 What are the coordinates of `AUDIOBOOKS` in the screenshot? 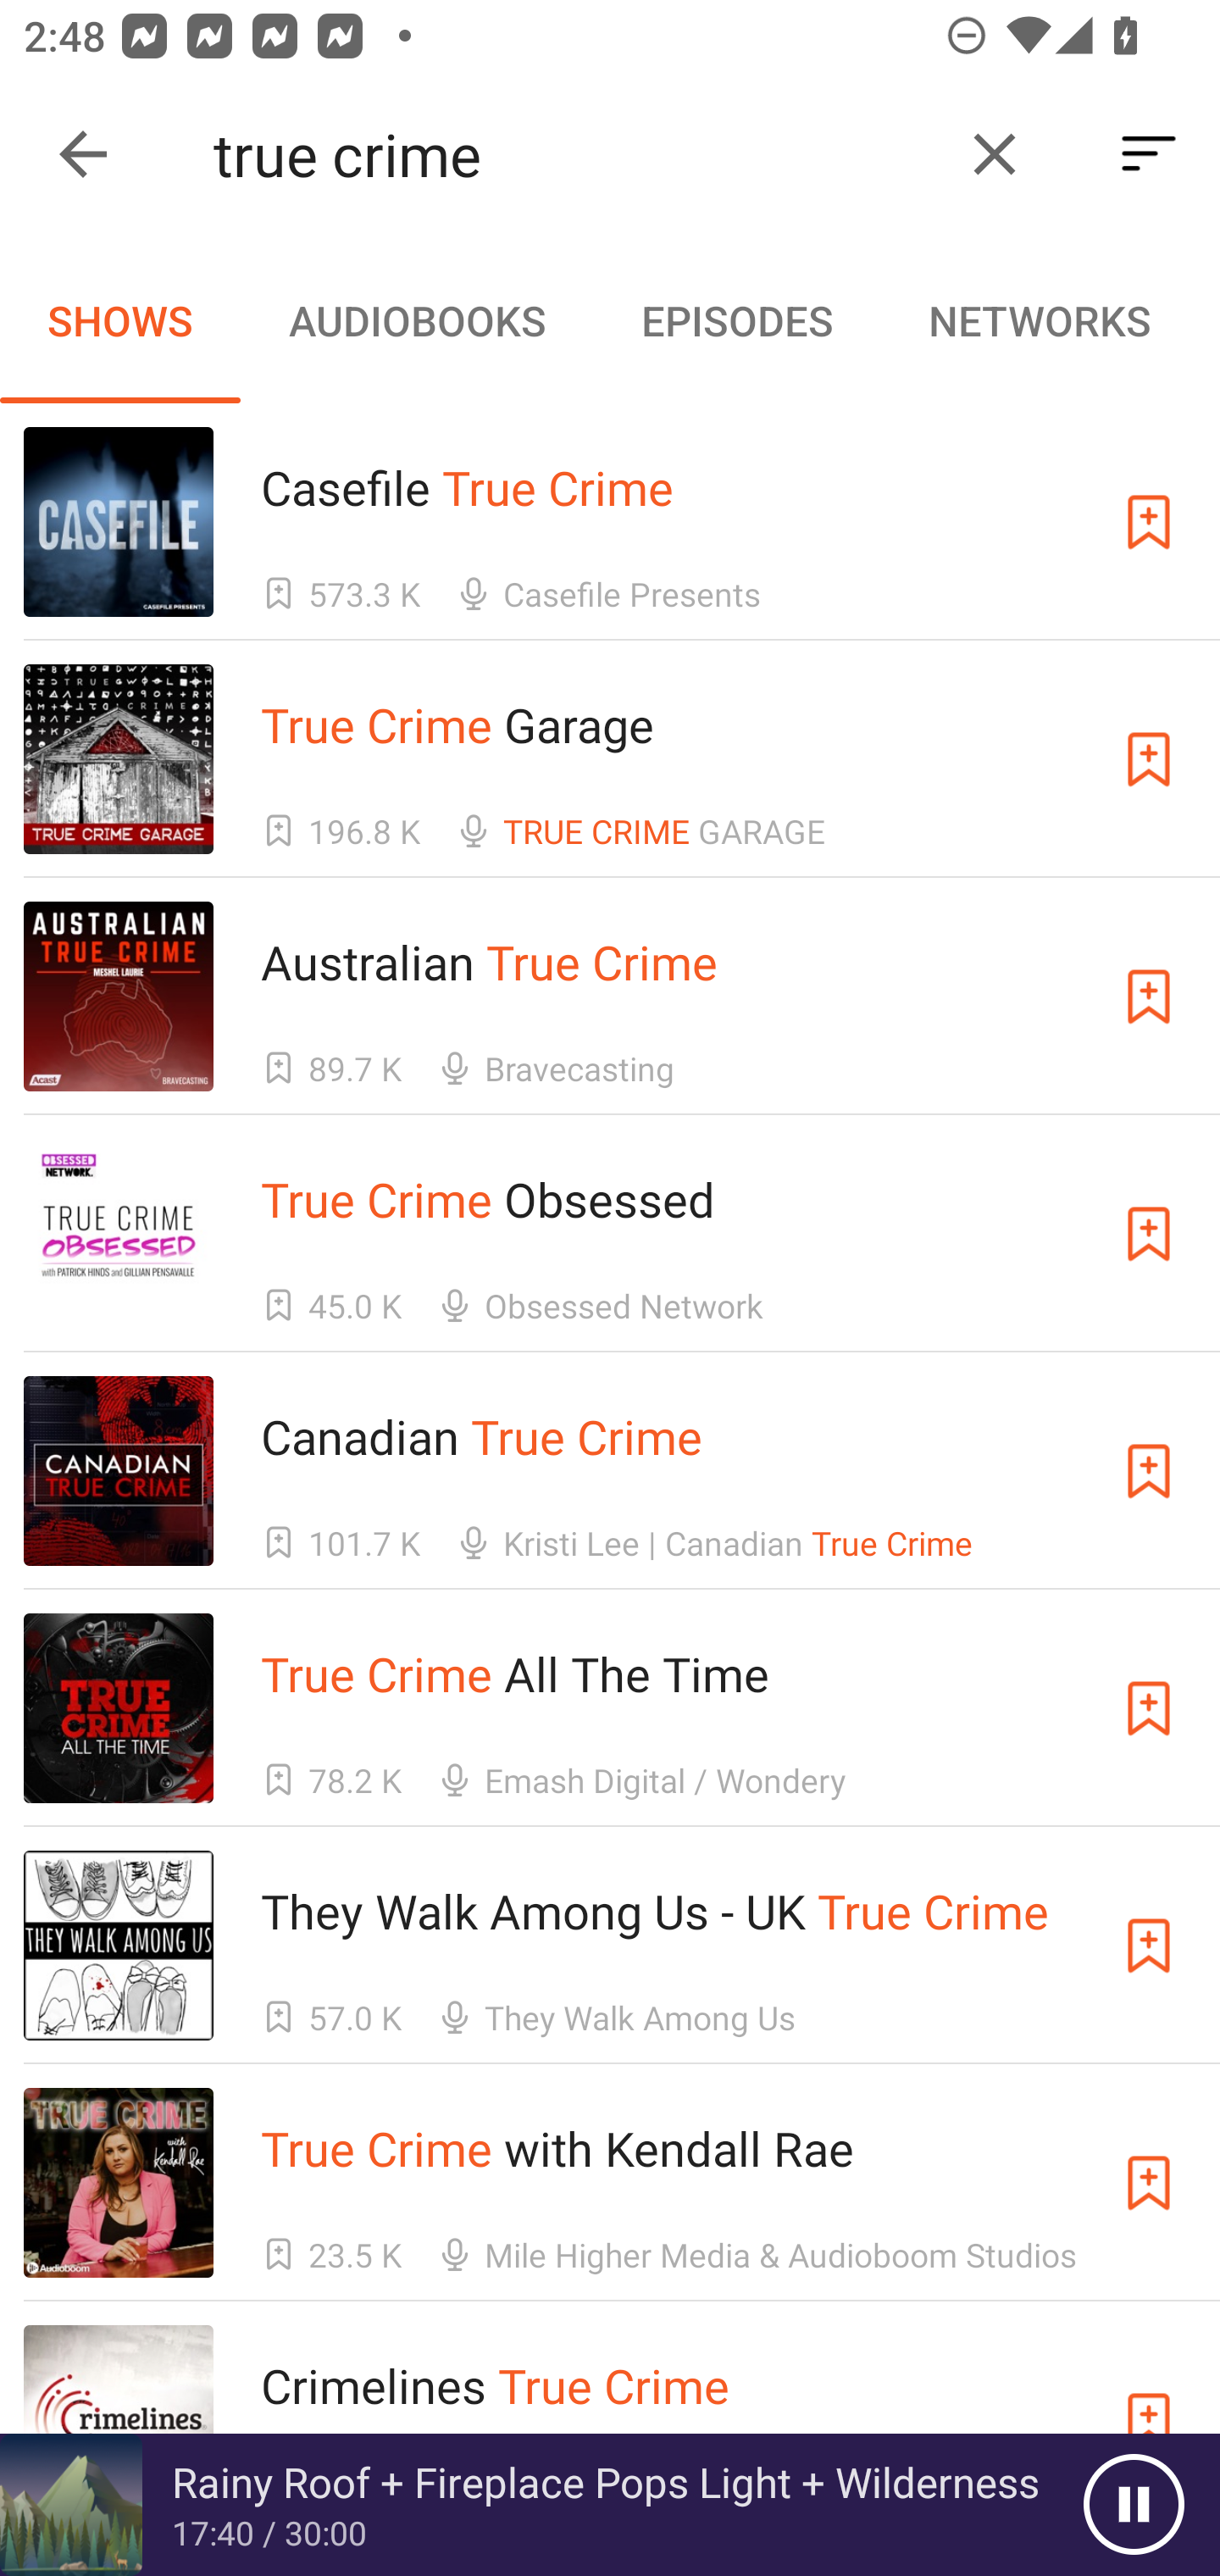 It's located at (416, 320).